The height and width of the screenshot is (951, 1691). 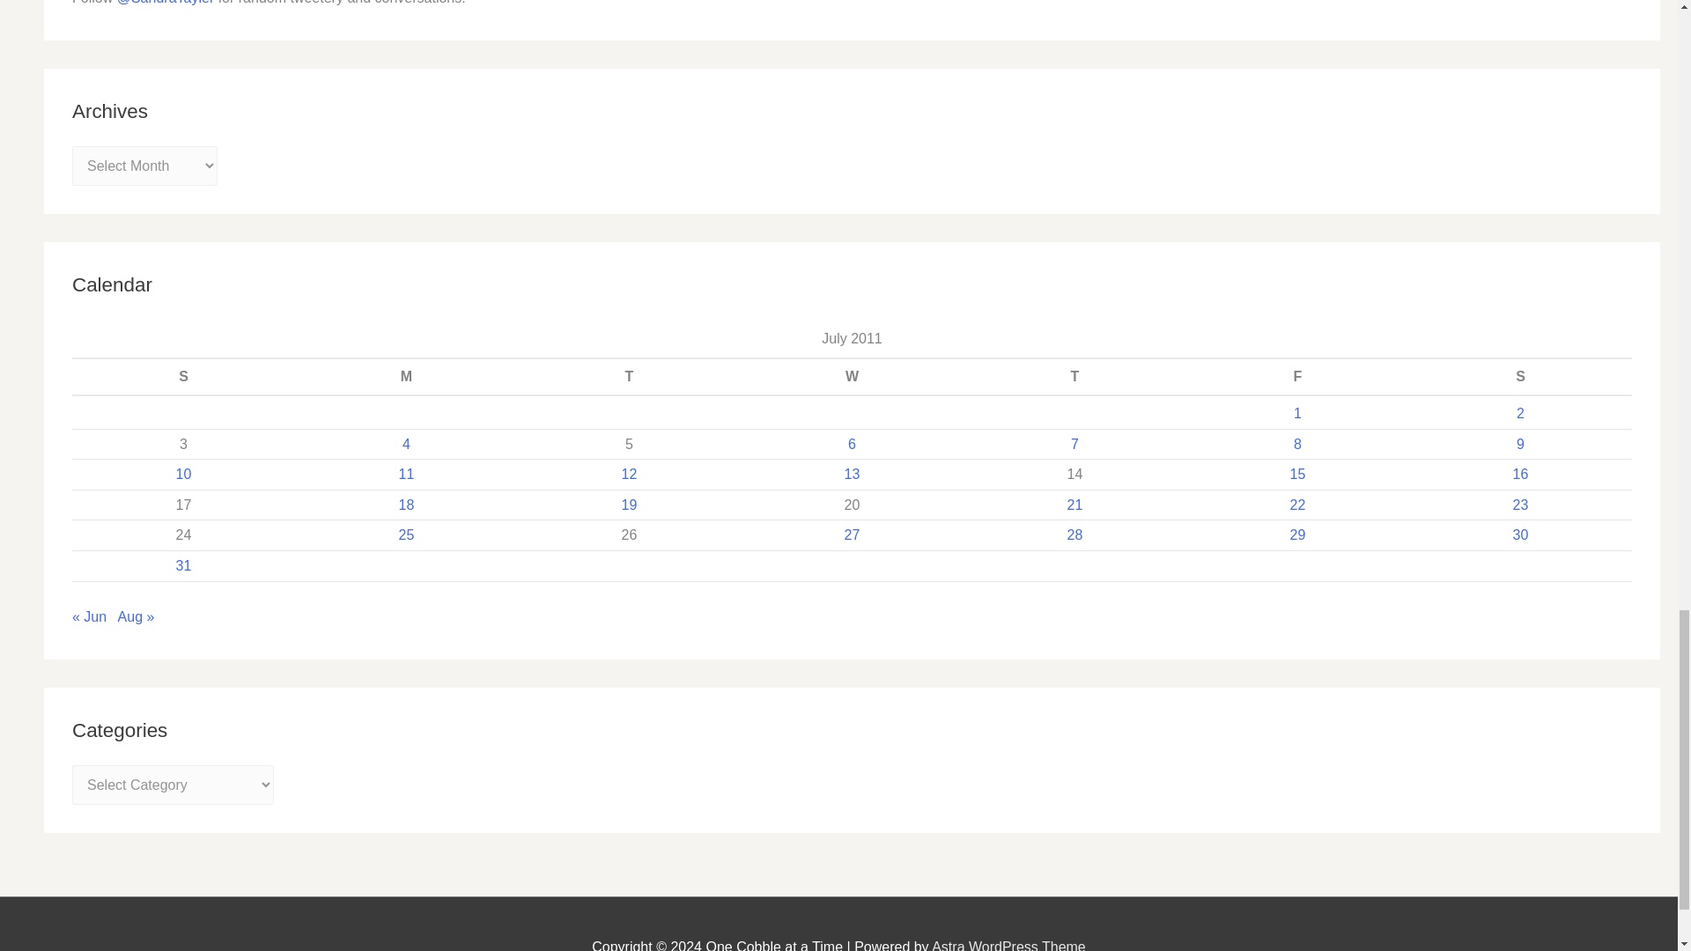 I want to click on 12, so click(x=629, y=474).